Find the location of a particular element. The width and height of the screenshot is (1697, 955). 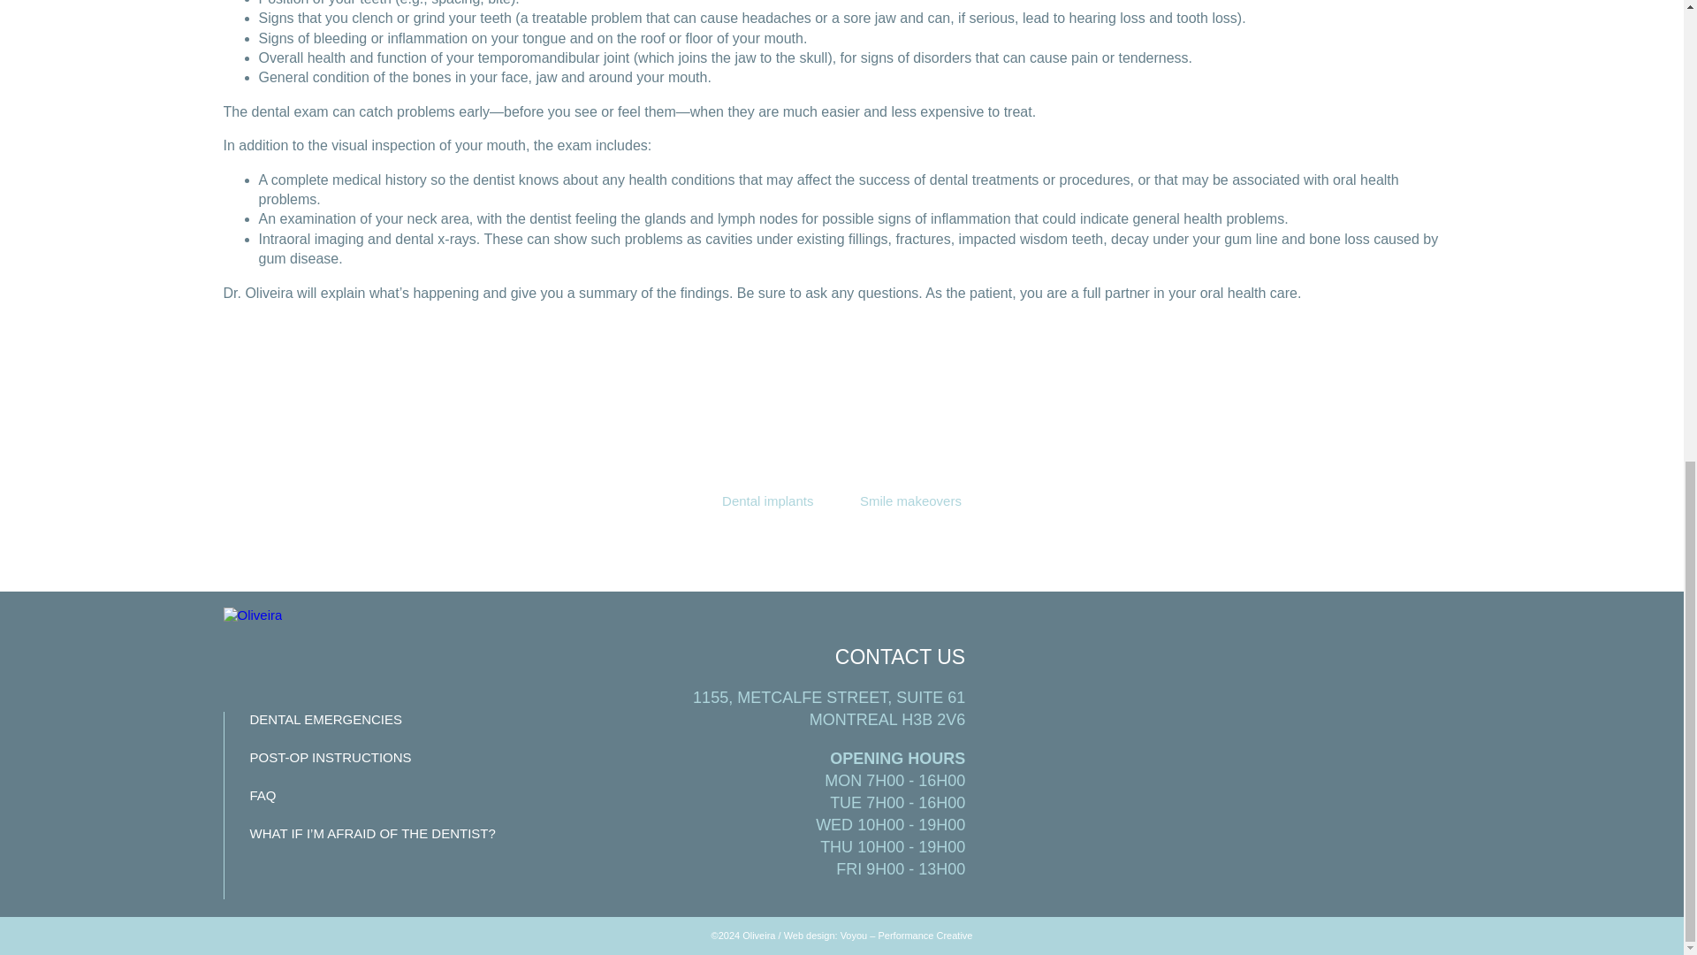

CONTACT US is located at coordinates (900, 657).